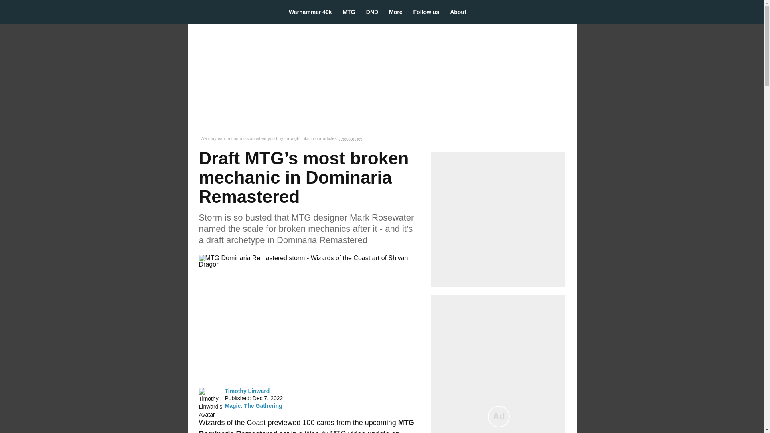 The width and height of the screenshot is (770, 433). Describe the element at coordinates (429, 12) in the screenshot. I see `Follow us` at that location.